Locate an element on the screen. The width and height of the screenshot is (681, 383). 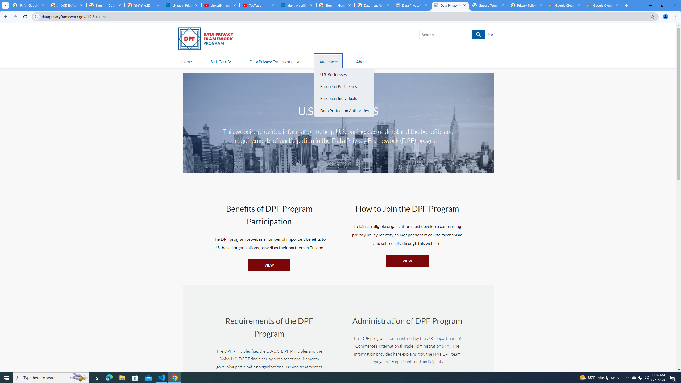
Search SEARCH is located at coordinates (452, 36).